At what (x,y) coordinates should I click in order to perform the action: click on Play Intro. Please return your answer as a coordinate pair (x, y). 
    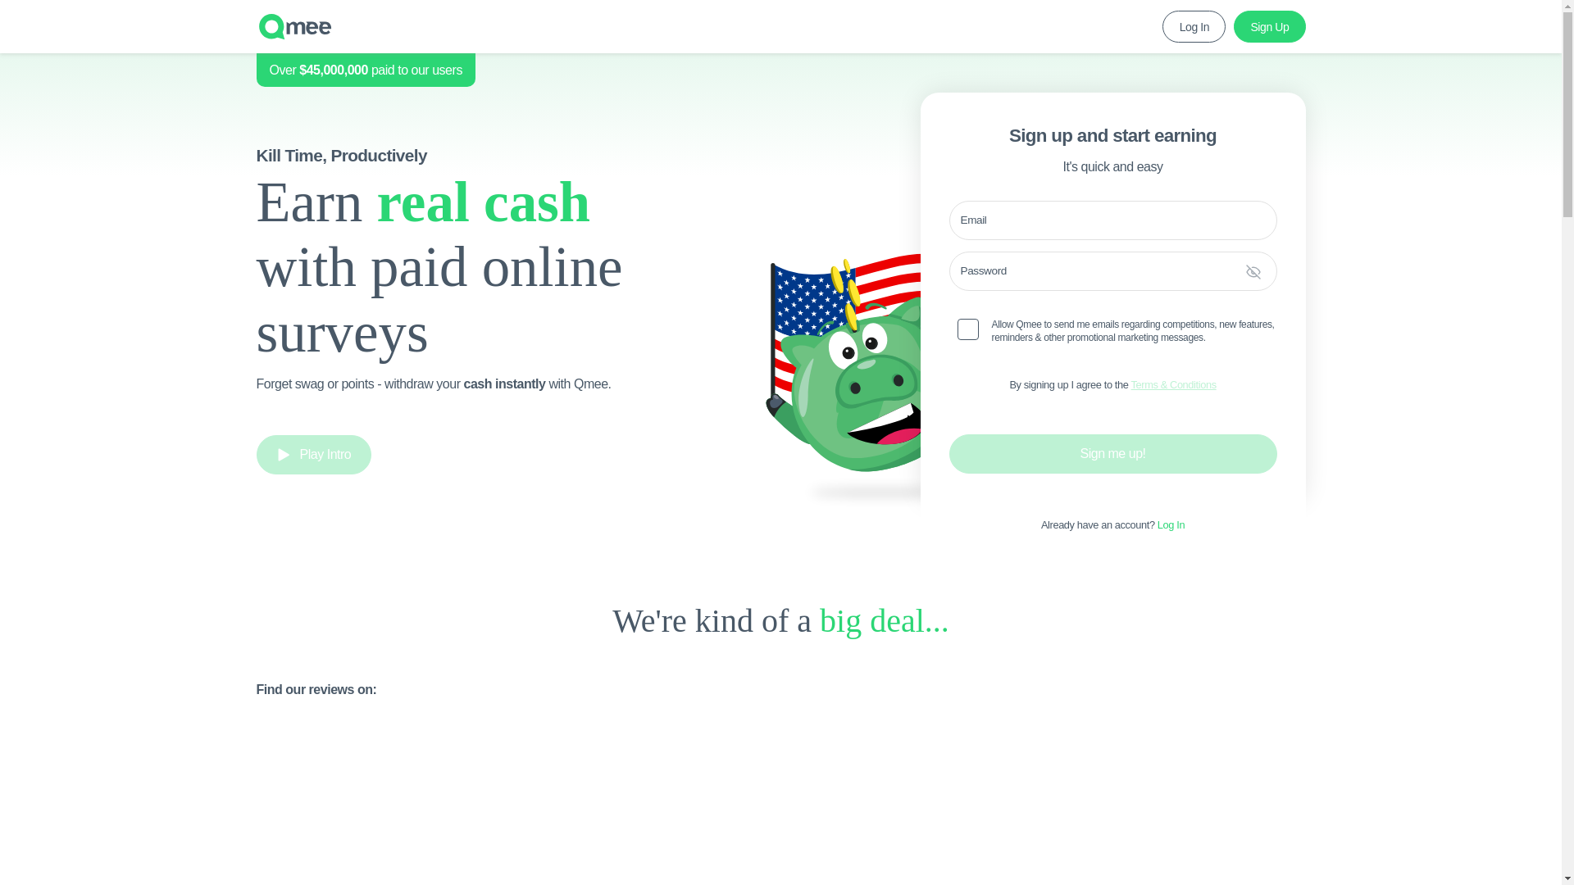
    Looking at the image, I should click on (313, 454).